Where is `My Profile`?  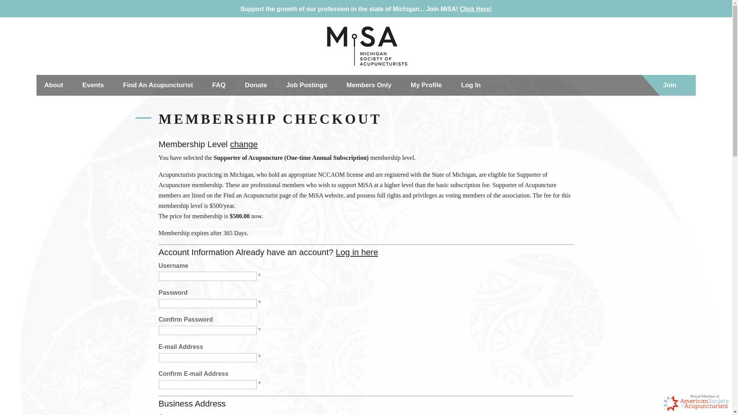
My Profile is located at coordinates (427, 85).